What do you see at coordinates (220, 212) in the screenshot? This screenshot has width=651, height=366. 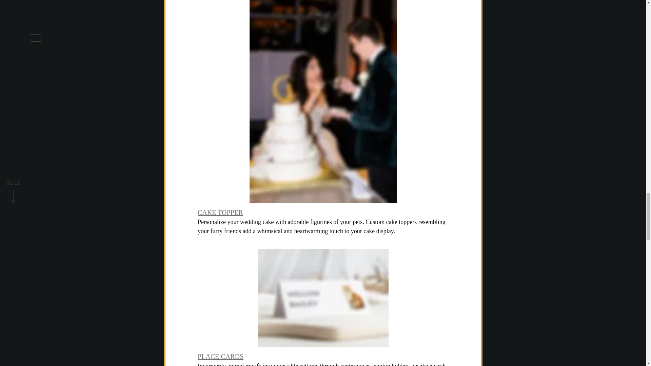 I see `CAKE TOPPER` at bounding box center [220, 212].